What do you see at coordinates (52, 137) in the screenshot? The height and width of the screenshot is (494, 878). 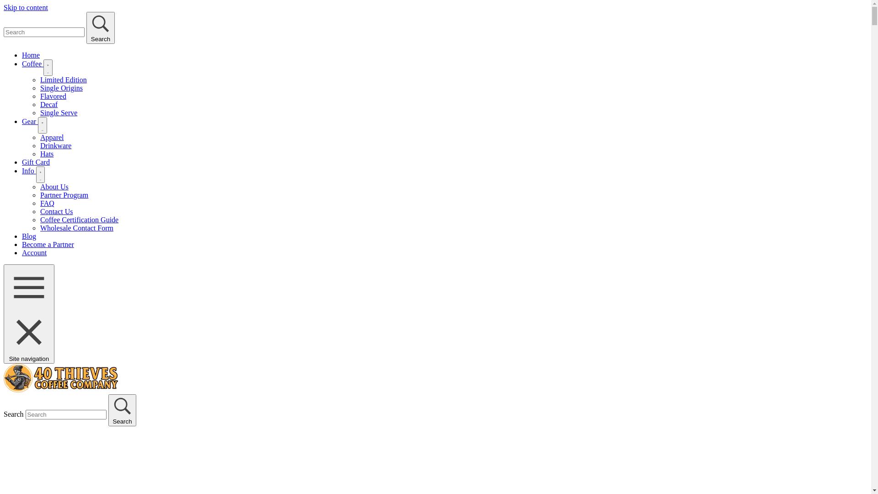 I see `Apparel` at bounding box center [52, 137].